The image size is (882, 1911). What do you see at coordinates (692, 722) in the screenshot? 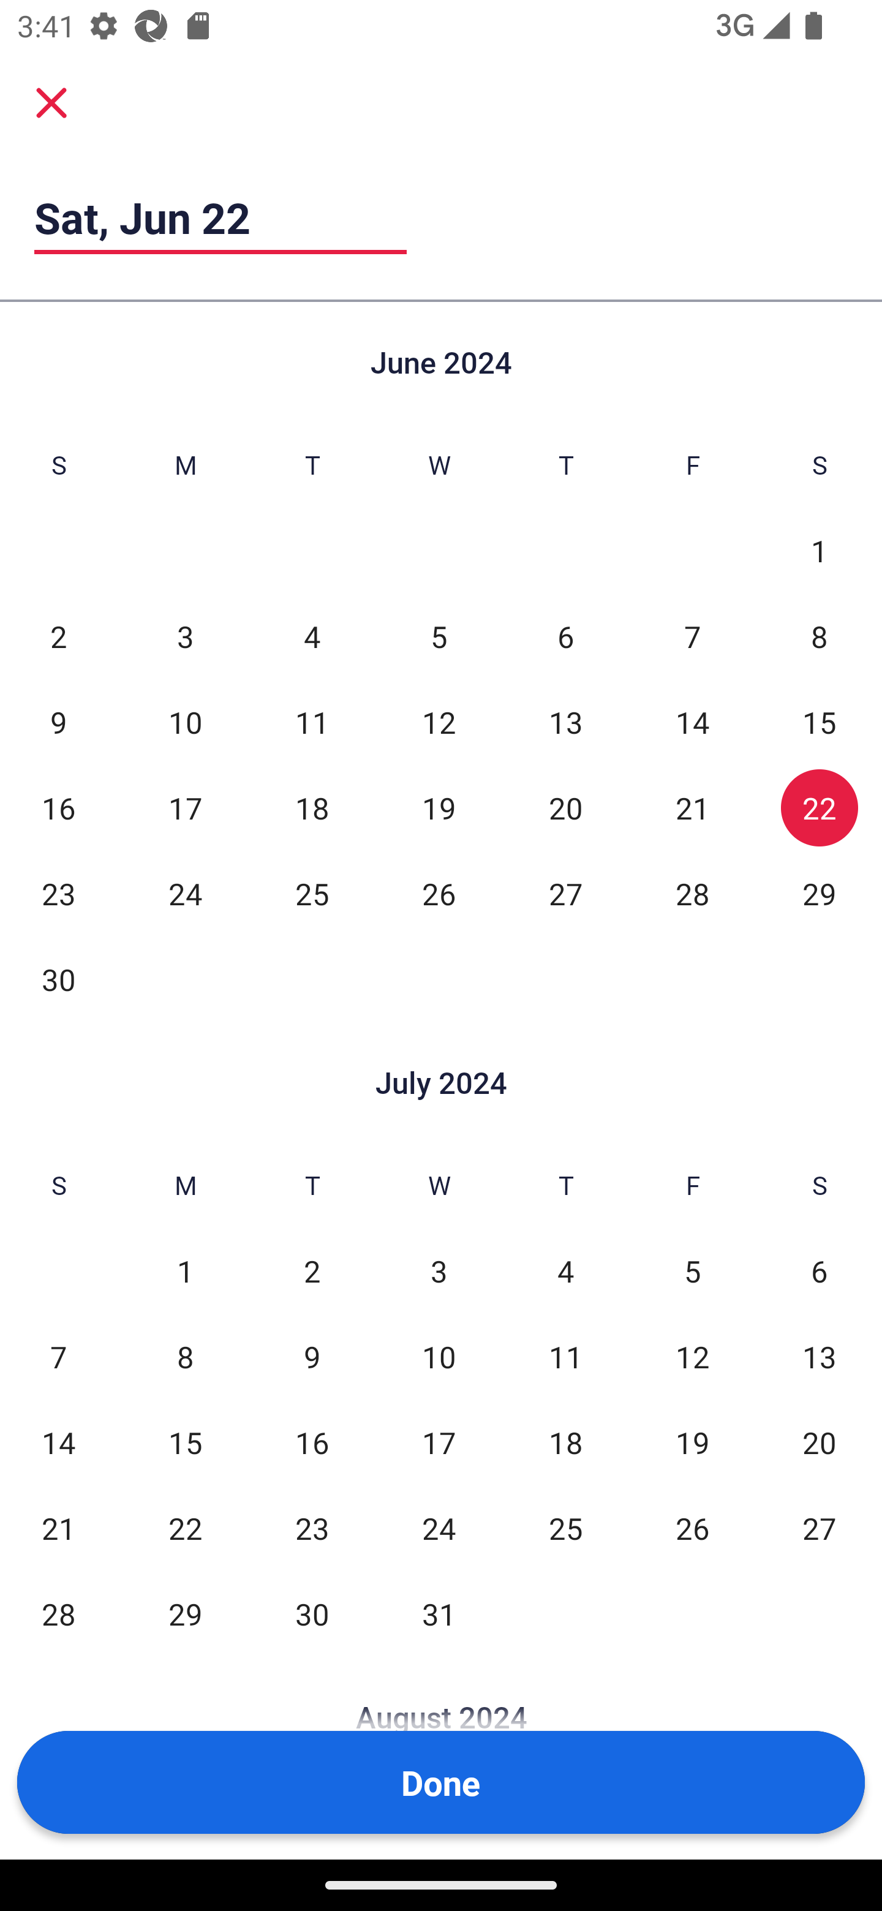
I see `14 Fri, Jun 14, Not Selected` at bounding box center [692, 722].